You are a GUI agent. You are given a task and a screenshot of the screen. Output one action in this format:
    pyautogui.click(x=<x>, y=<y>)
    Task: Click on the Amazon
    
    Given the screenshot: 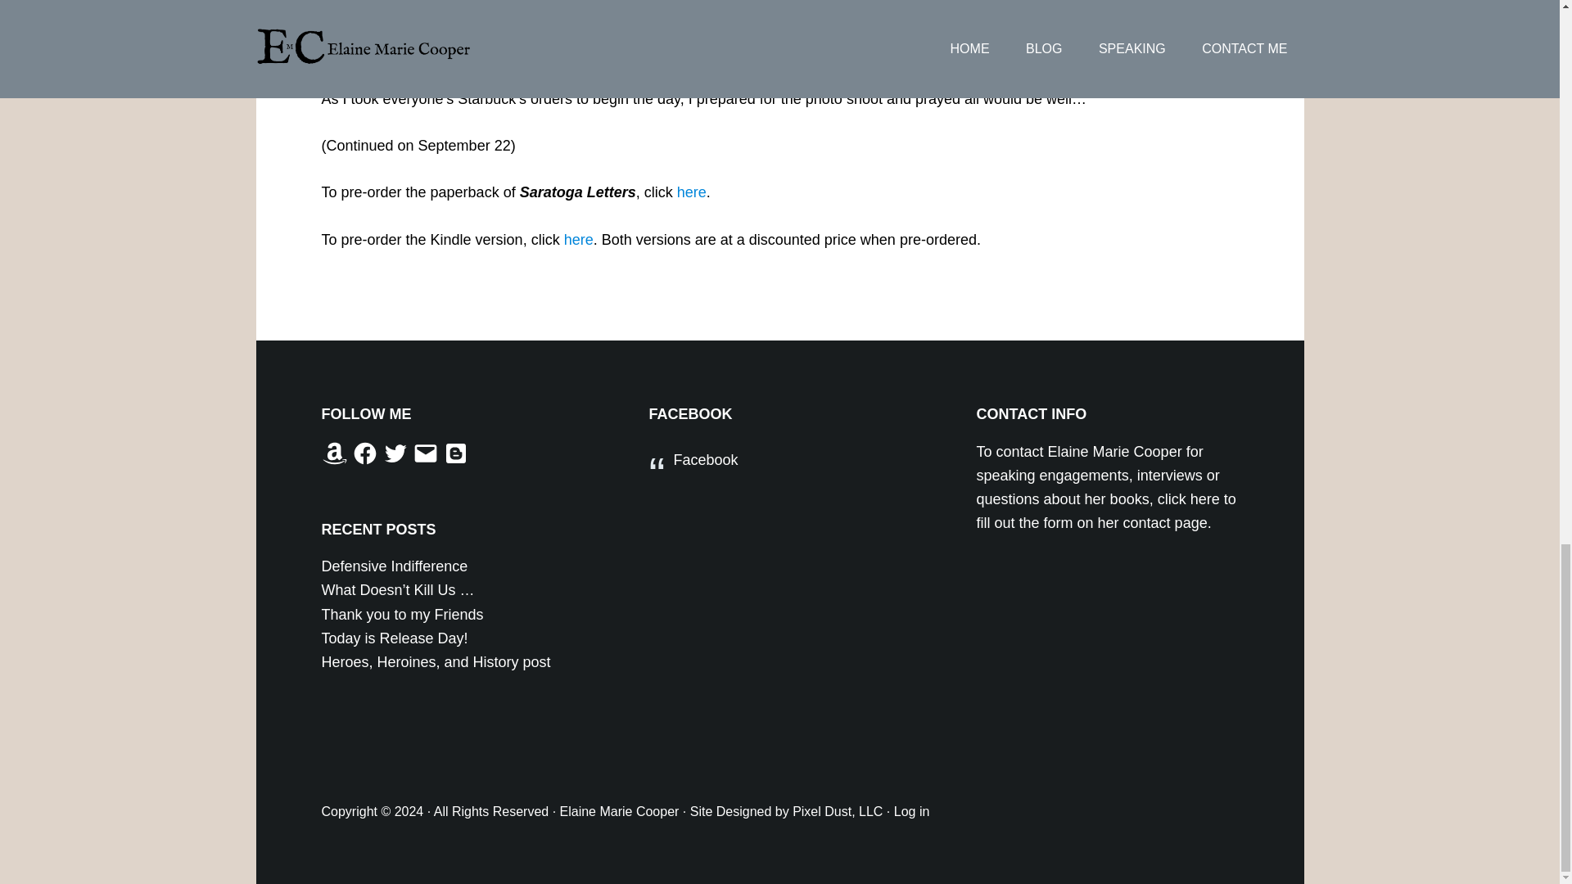 What is the action you would take?
    pyautogui.click(x=334, y=453)
    